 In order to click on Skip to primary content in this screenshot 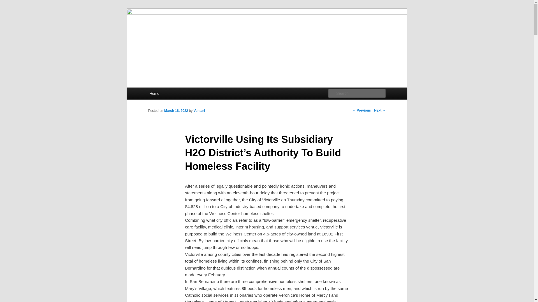, I will do `click(175, 95)`.